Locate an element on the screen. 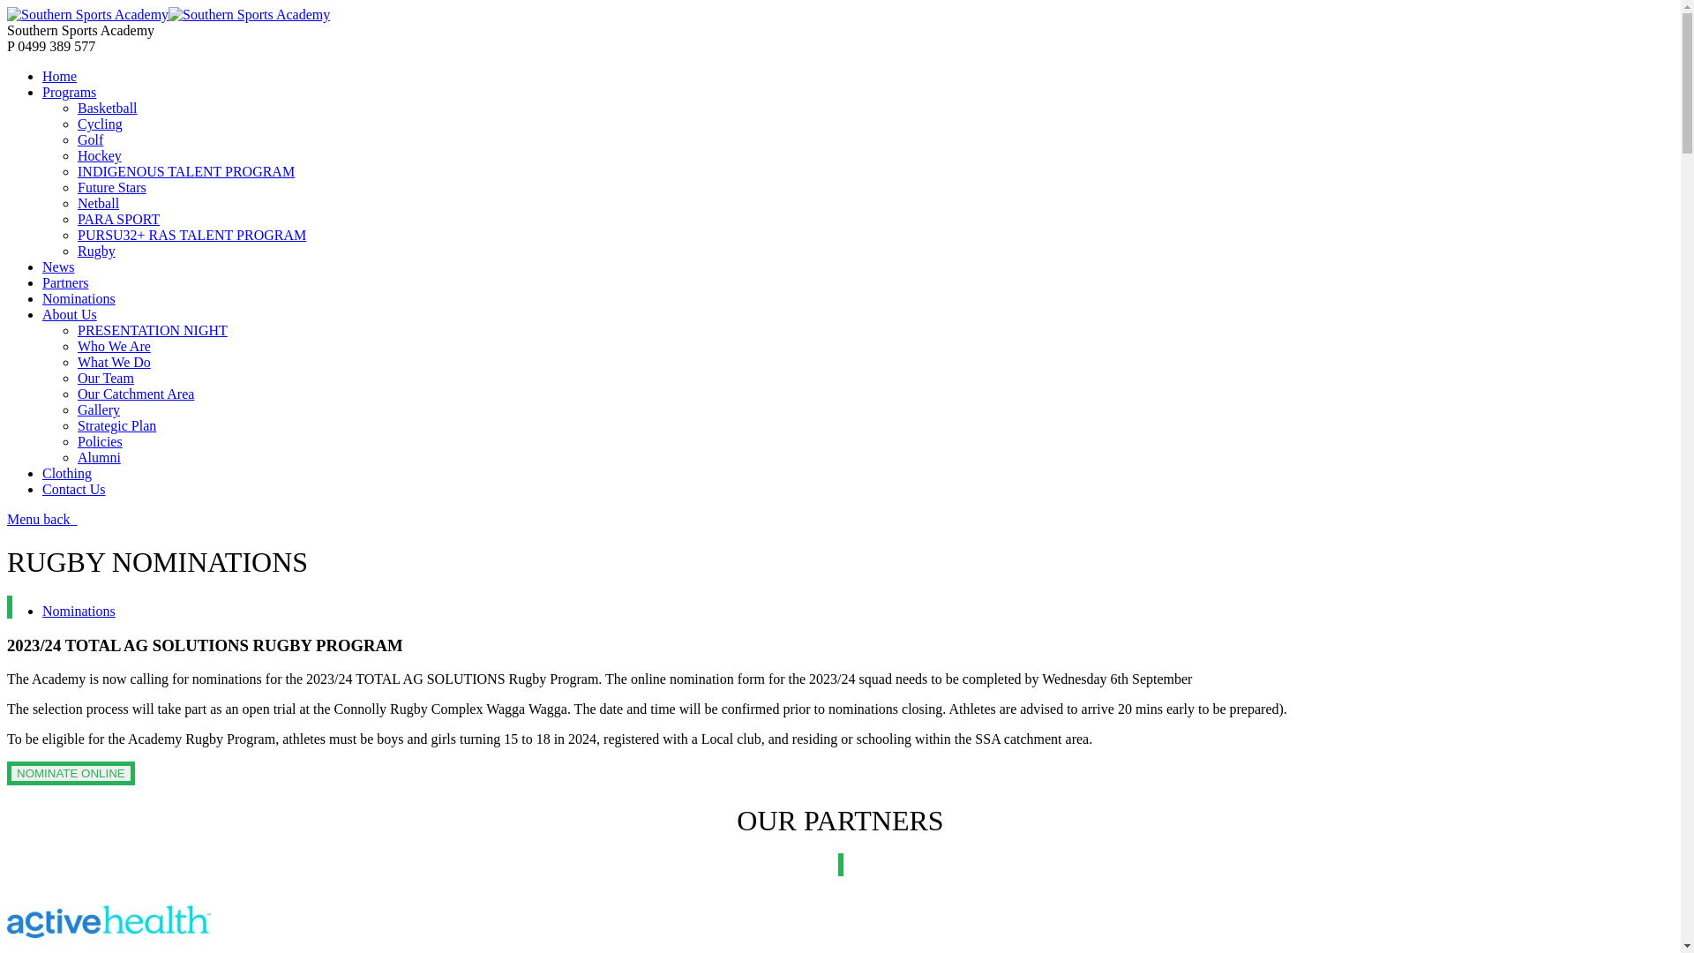 Image resolution: width=1694 pixels, height=953 pixels. Policies is located at coordinates (101, 441).